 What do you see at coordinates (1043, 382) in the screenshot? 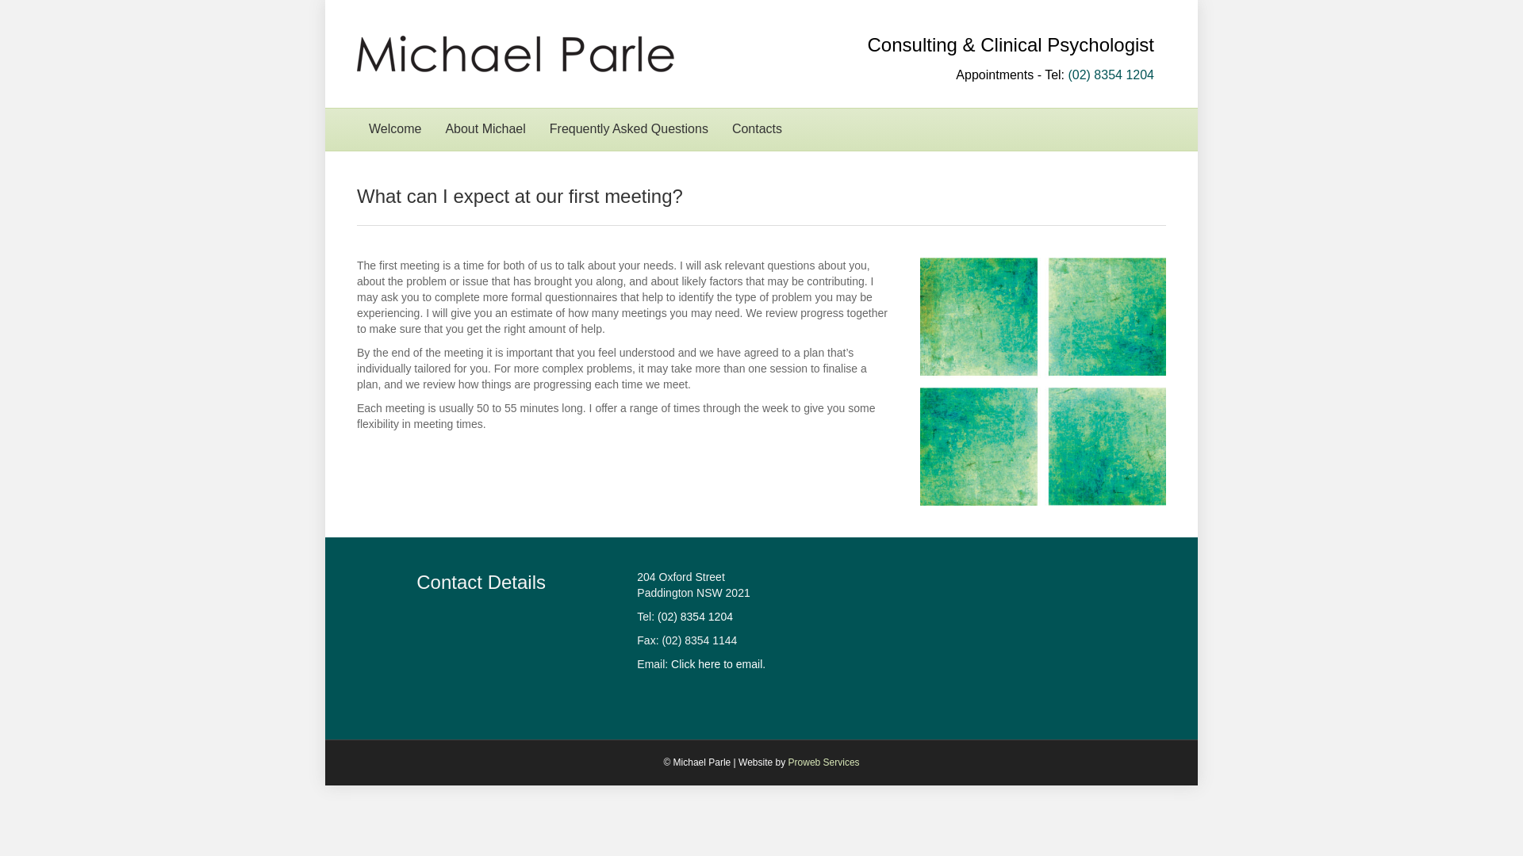
I see `Michael Parle - Consulting & Clinical Psychologist` at bounding box center [1043, 382].